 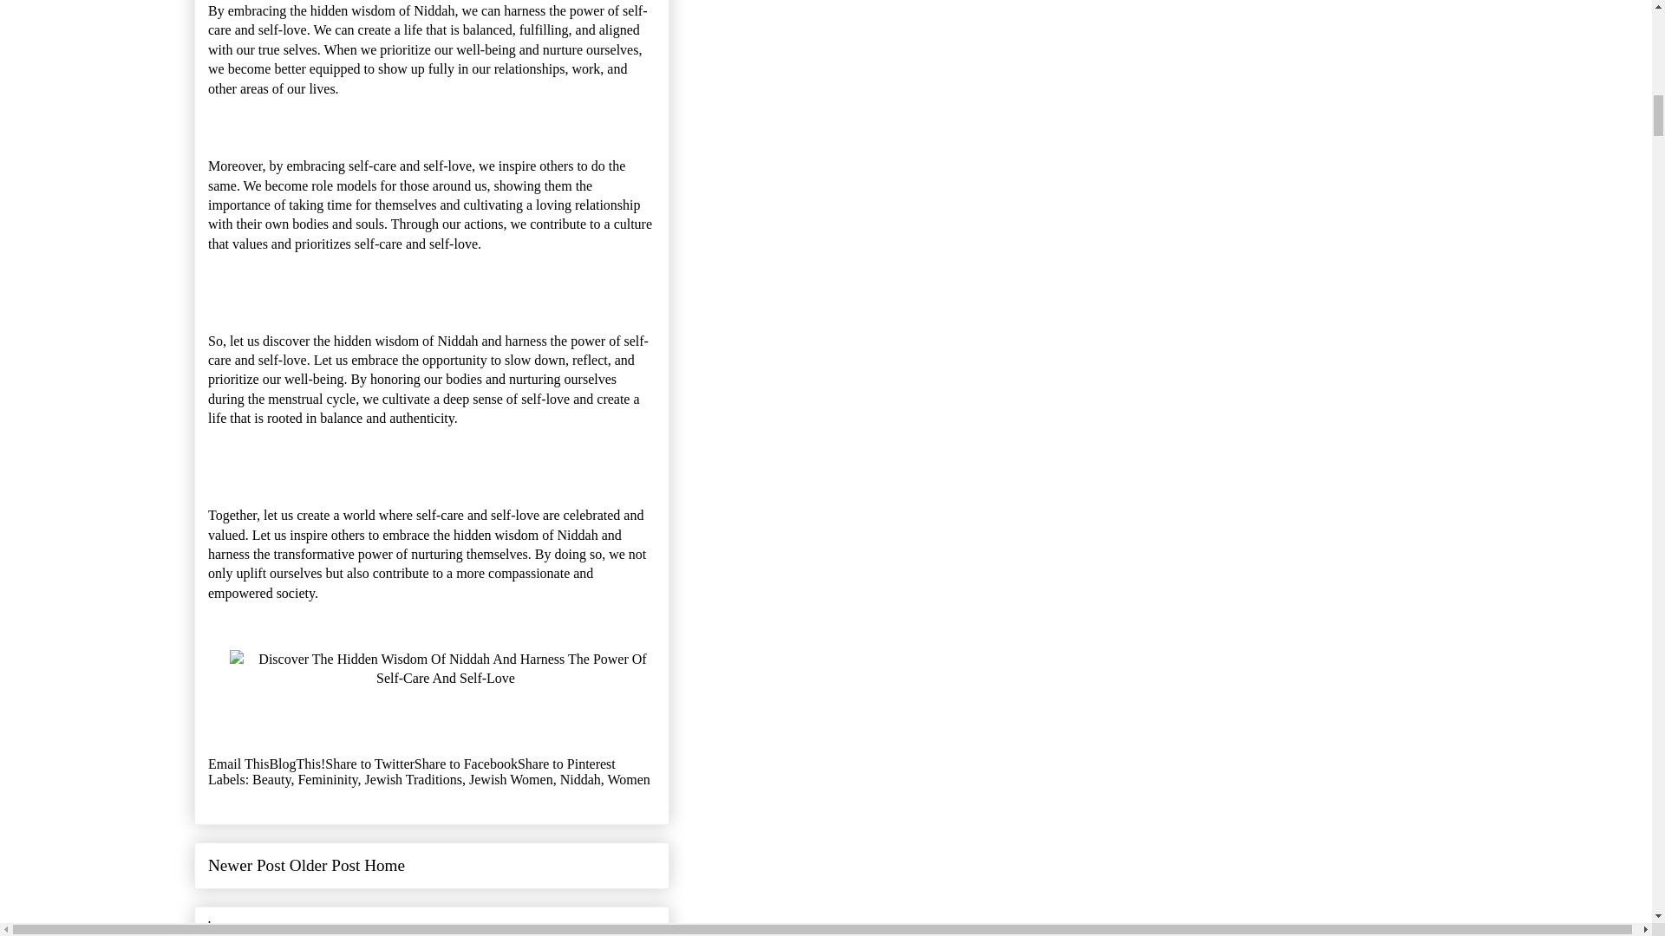 What do you see at coordinates (369, 763) in the screenshot?
I see `Share to Twitter` at bounding box center [369, 763].